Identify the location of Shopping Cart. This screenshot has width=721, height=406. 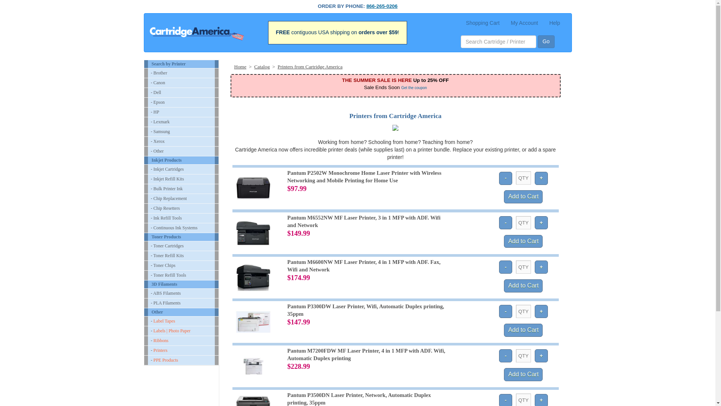
(483, 23).